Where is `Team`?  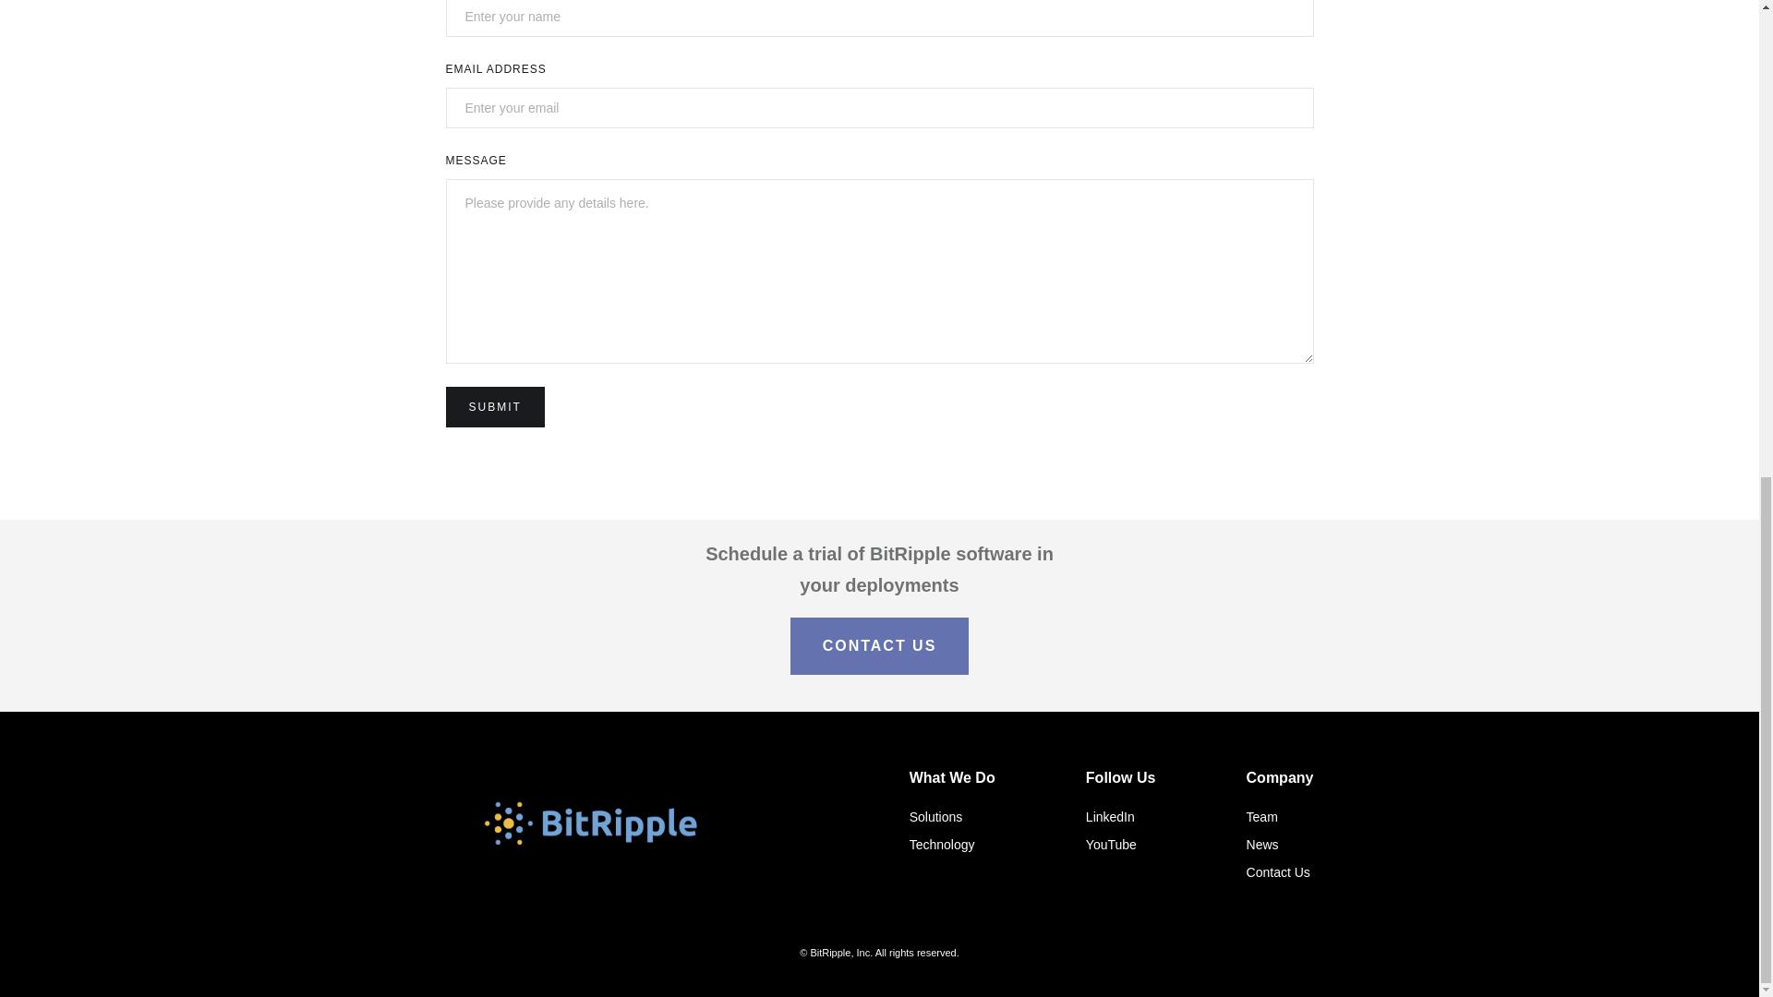
Team is located at coordinates (1280, 816).